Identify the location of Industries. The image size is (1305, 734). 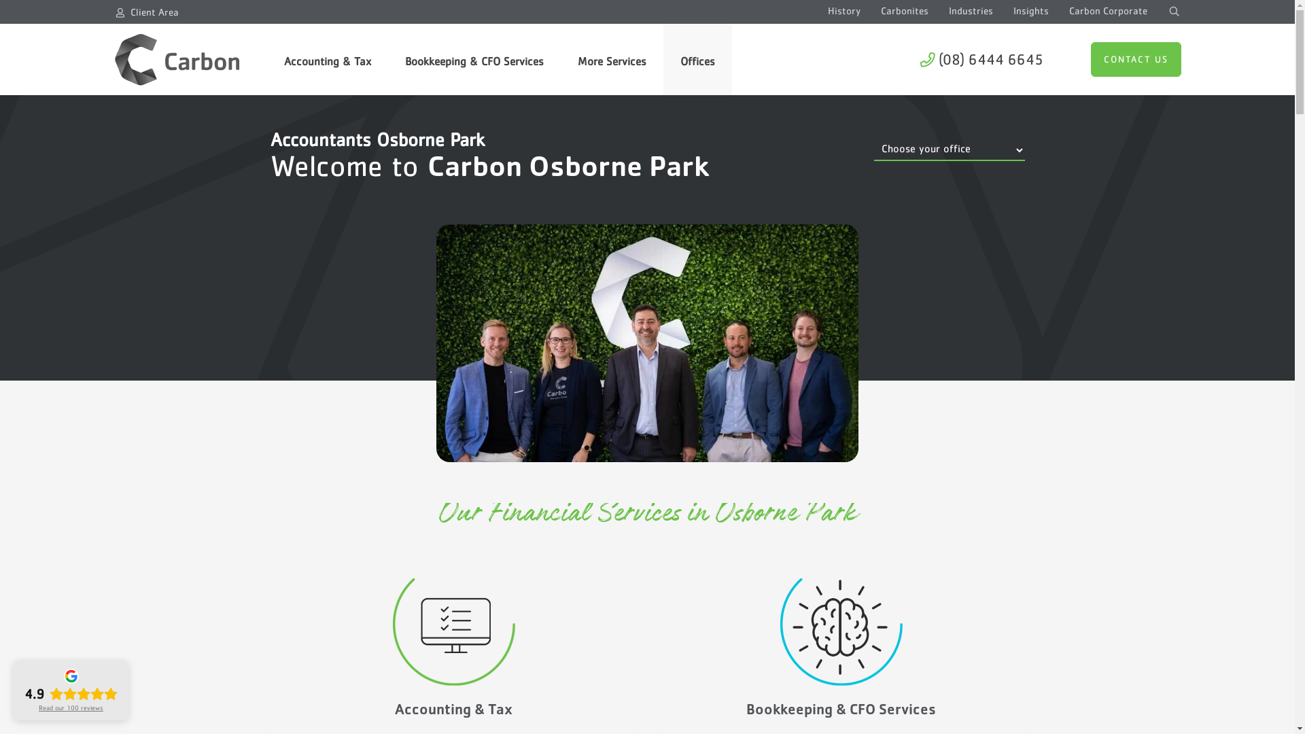
(971, 11).